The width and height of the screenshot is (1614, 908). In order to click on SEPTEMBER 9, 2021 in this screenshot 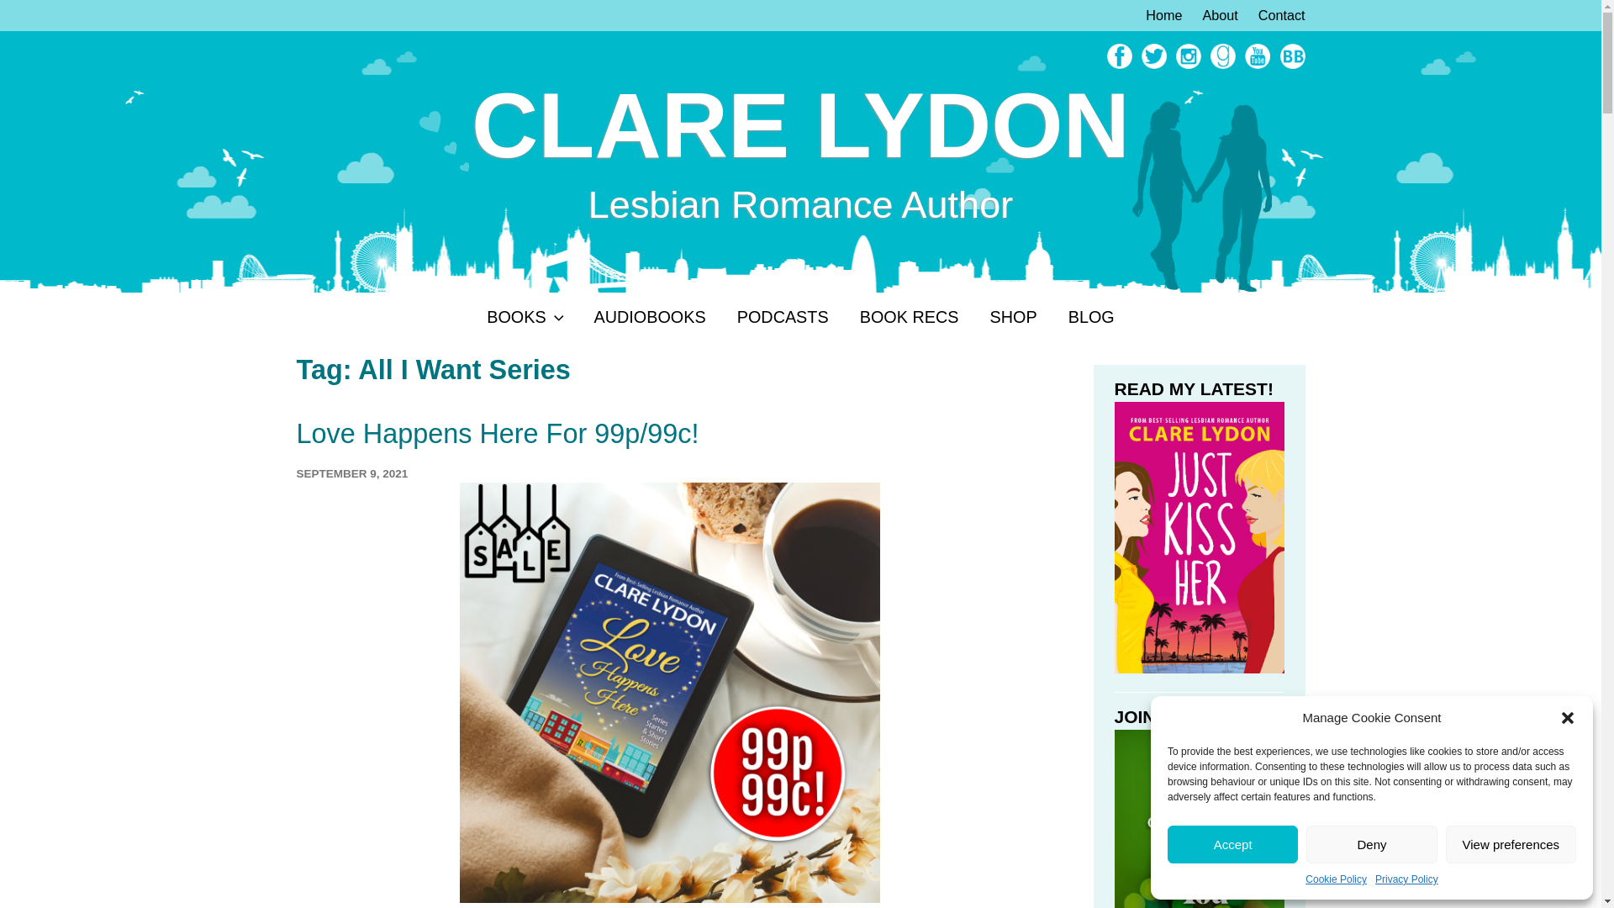, I will do `click(351, 474)`.